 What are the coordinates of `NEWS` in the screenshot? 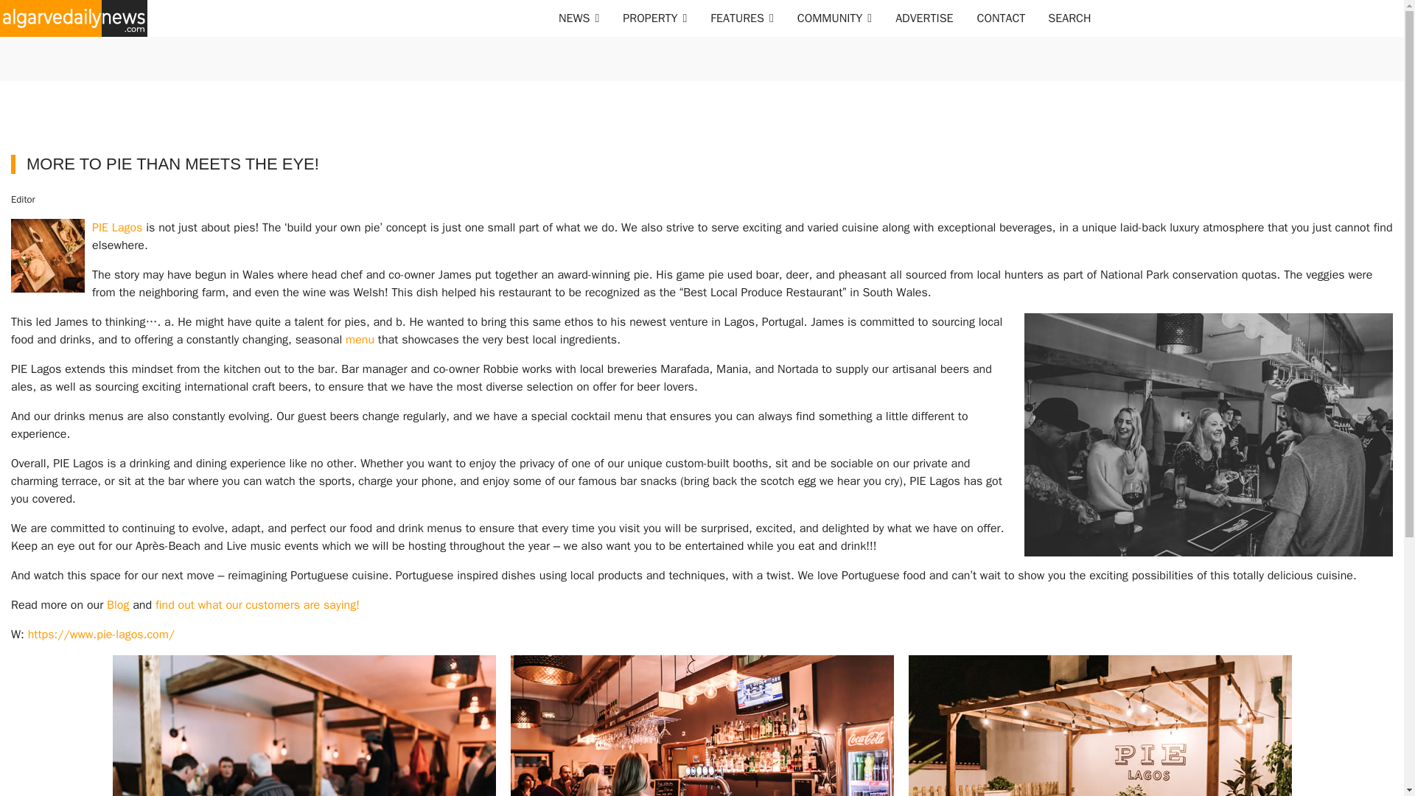 It's located at (579, 18).